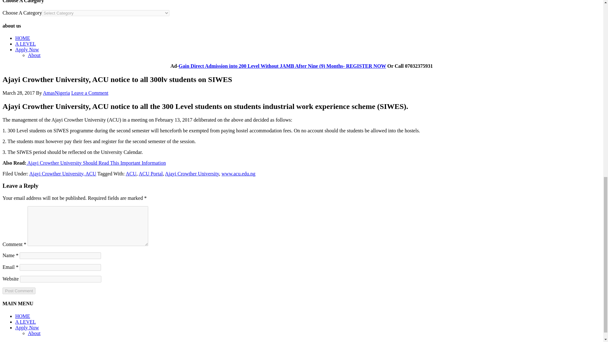 The height and width of the screenshot is (342, 608). Describe the element at coordinates (34, 55) in the screenshot. I see `About` at that location.